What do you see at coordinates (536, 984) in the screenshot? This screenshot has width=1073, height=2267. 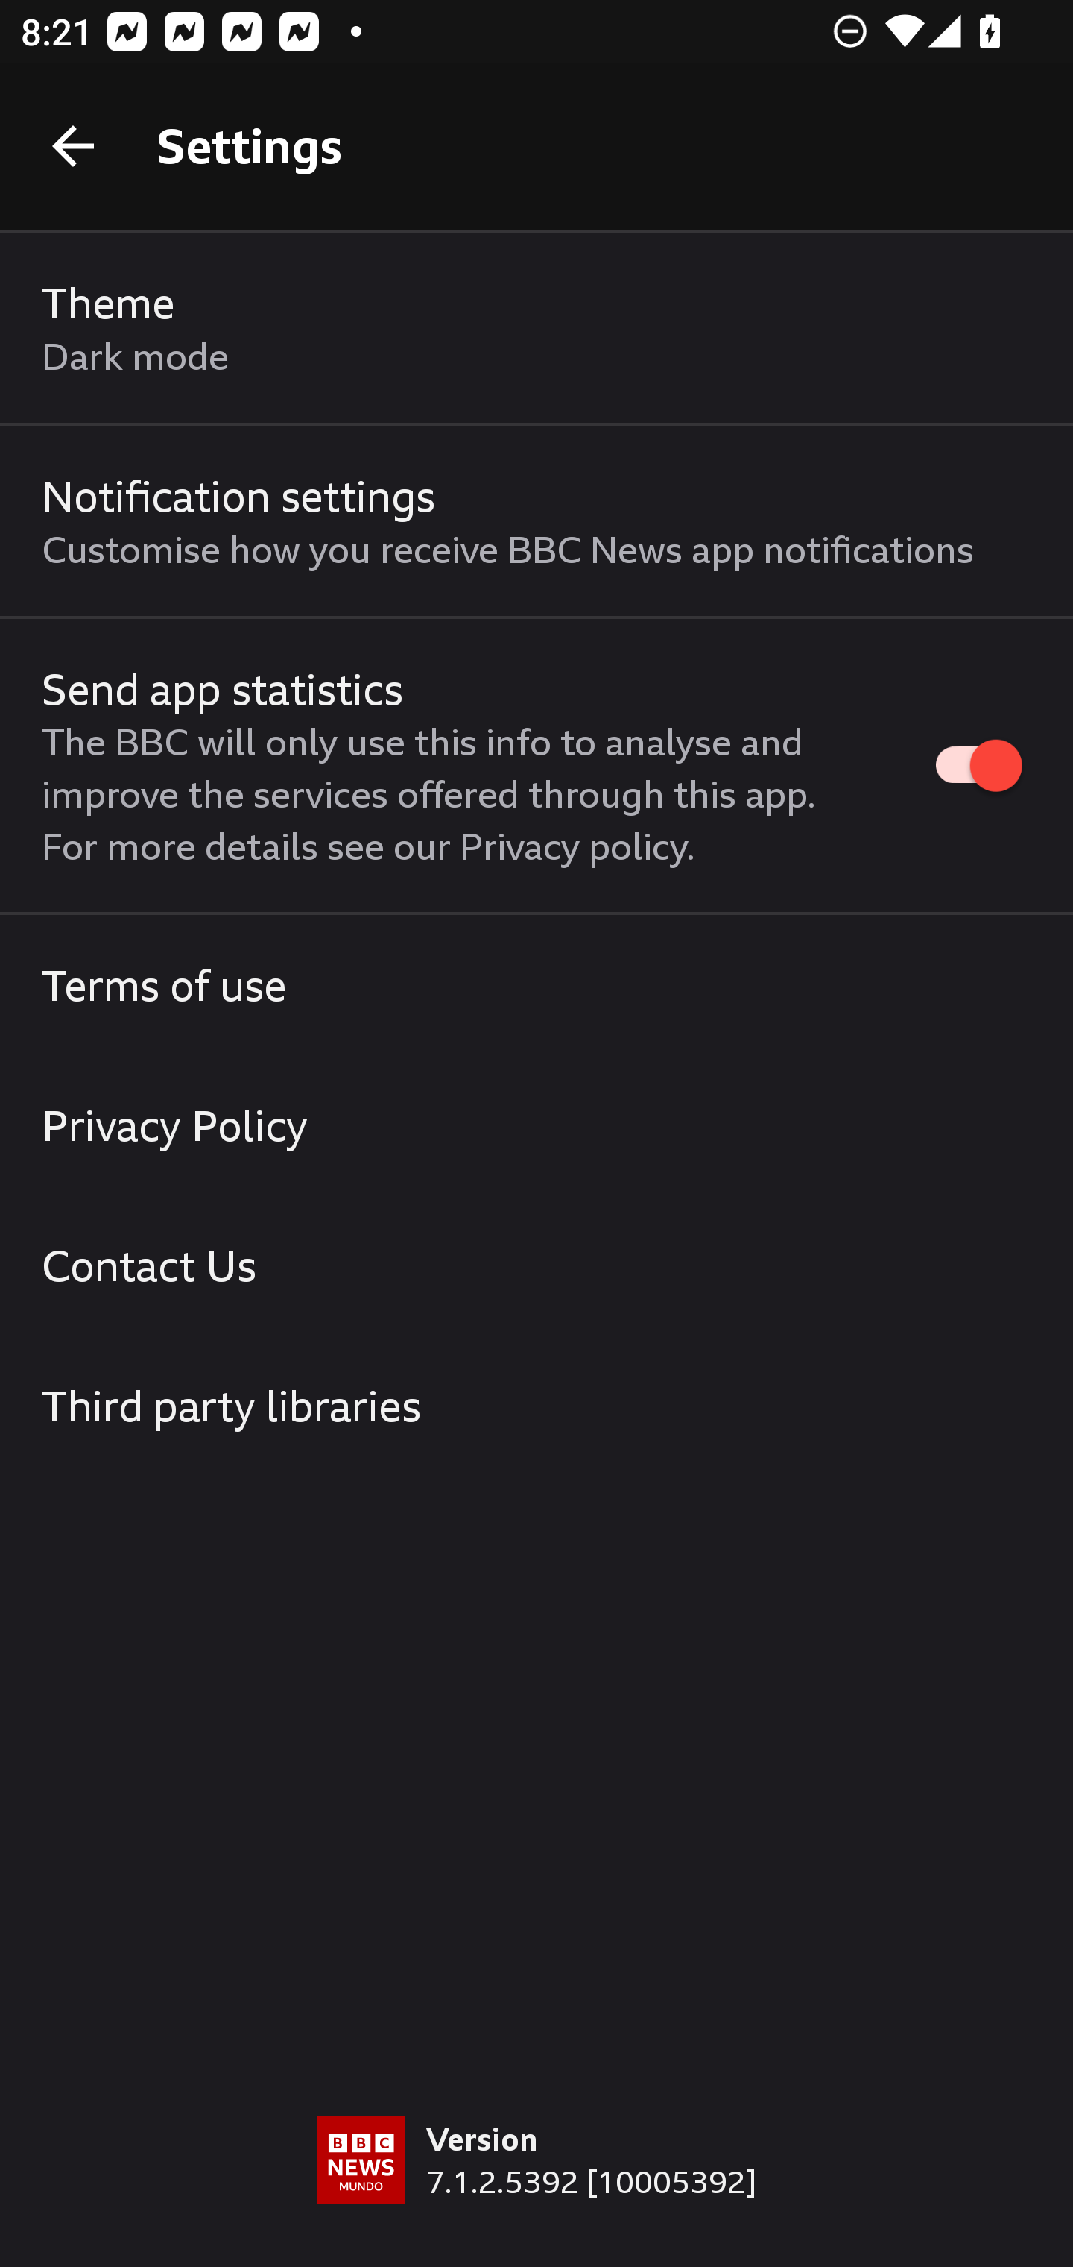 I see `Terms of use` at bounding box center [536, 984].